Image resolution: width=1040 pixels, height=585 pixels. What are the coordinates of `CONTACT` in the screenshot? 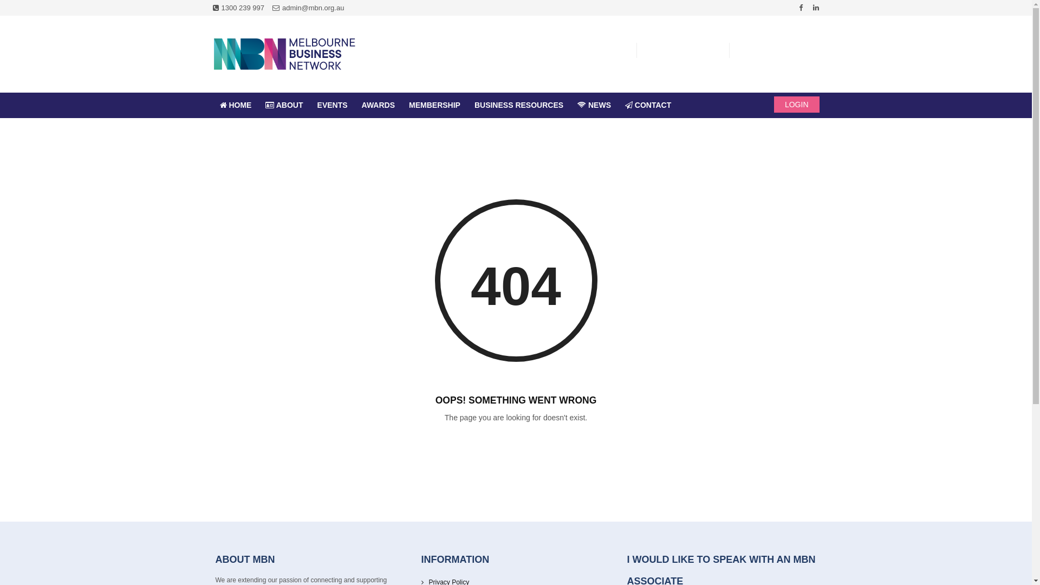 It's located at (648, 105).